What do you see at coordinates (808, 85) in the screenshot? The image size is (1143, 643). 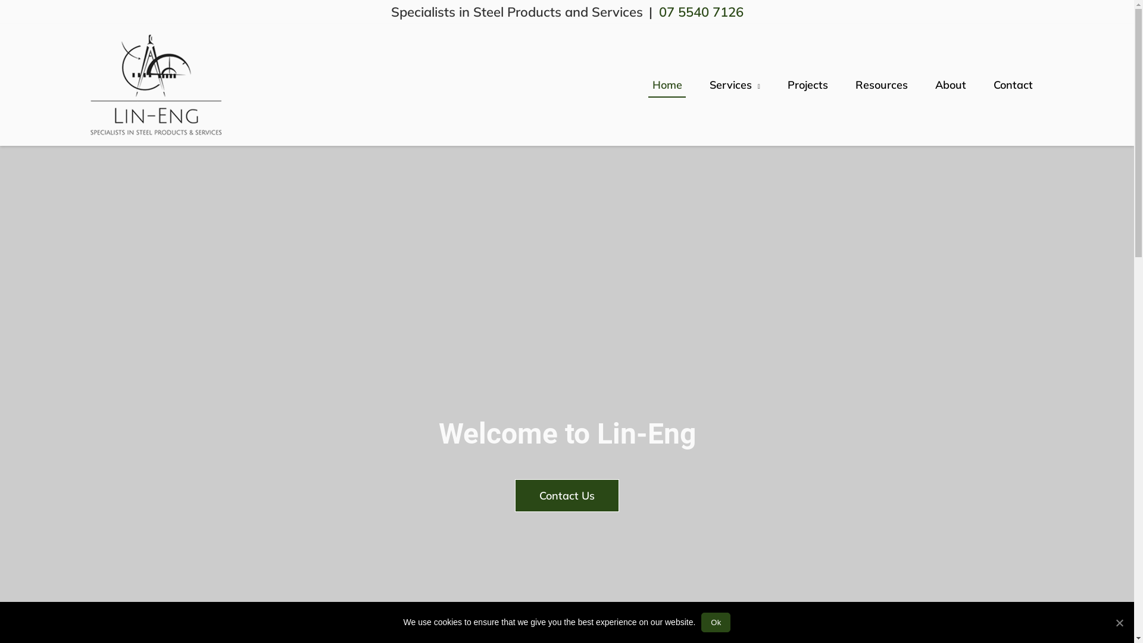 I see `Projects` at bounding box center [808, 85].